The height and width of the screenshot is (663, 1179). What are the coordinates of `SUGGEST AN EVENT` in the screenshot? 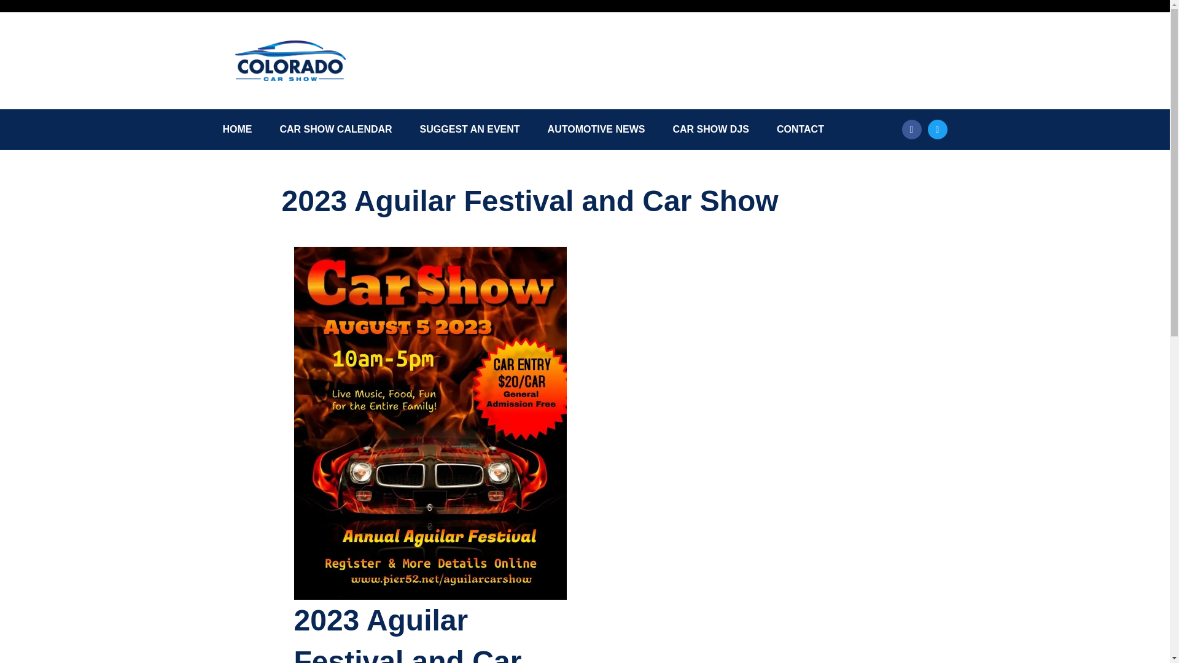 It's located at (469, 129).